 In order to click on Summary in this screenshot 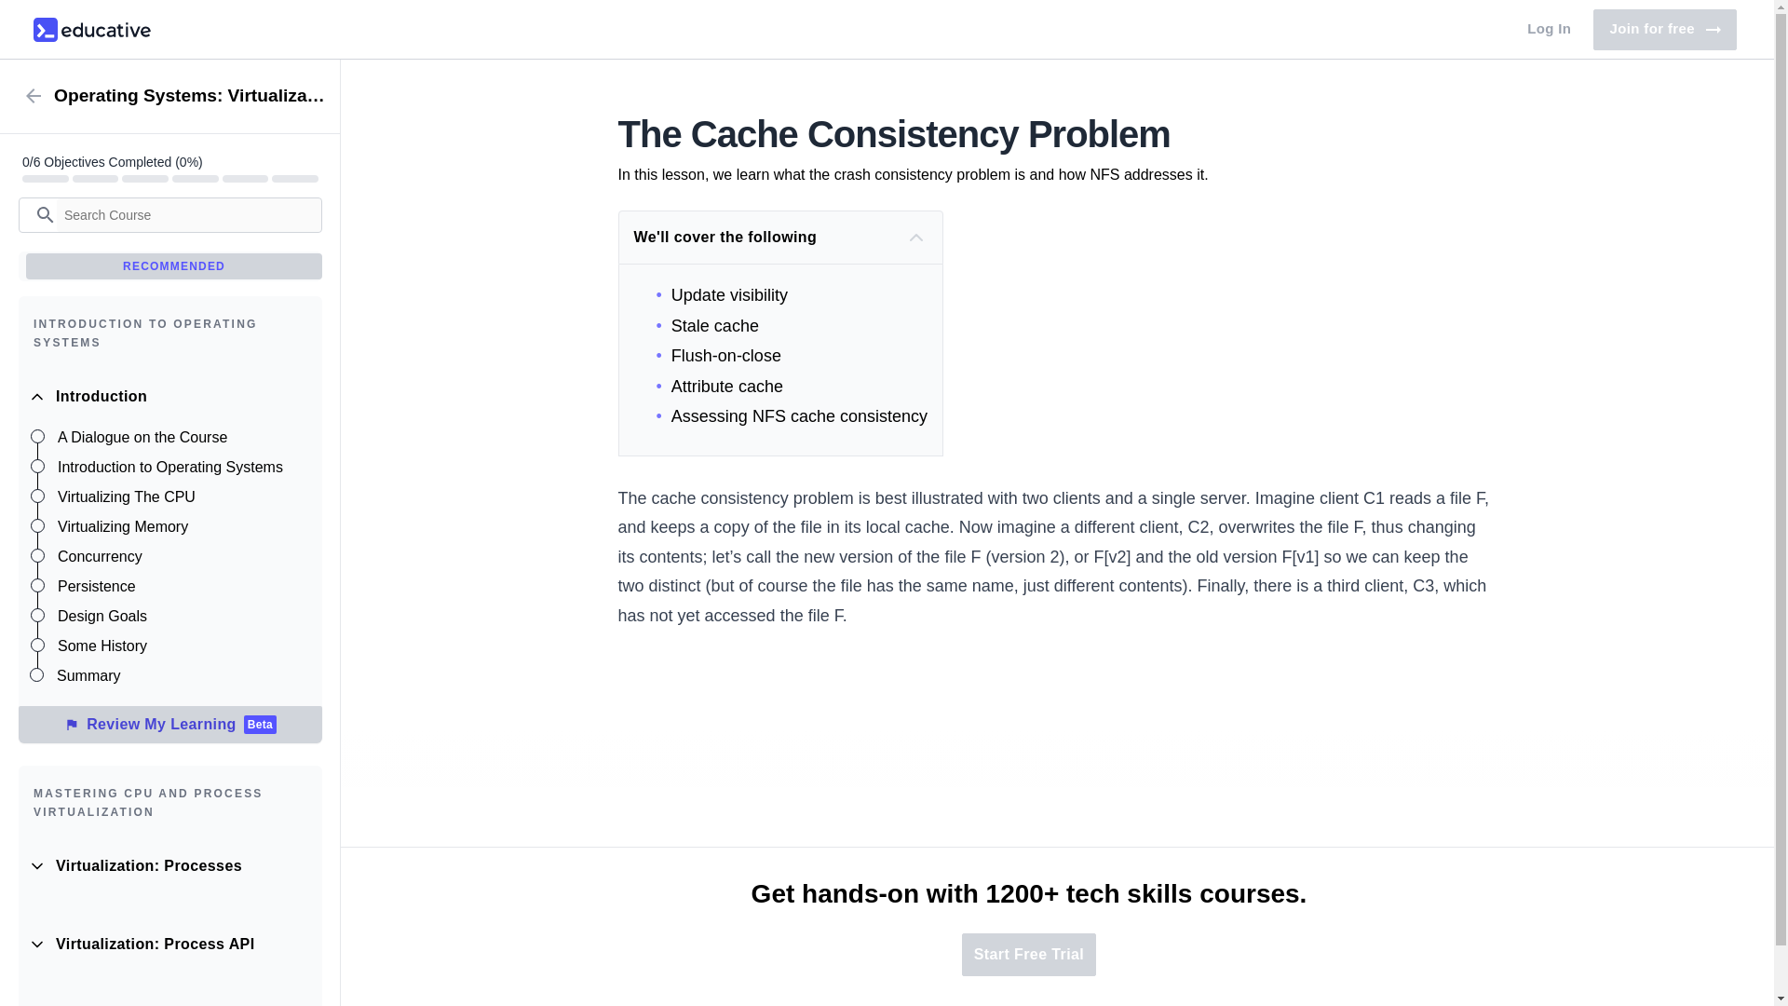, I will do `click(181, 676)`.